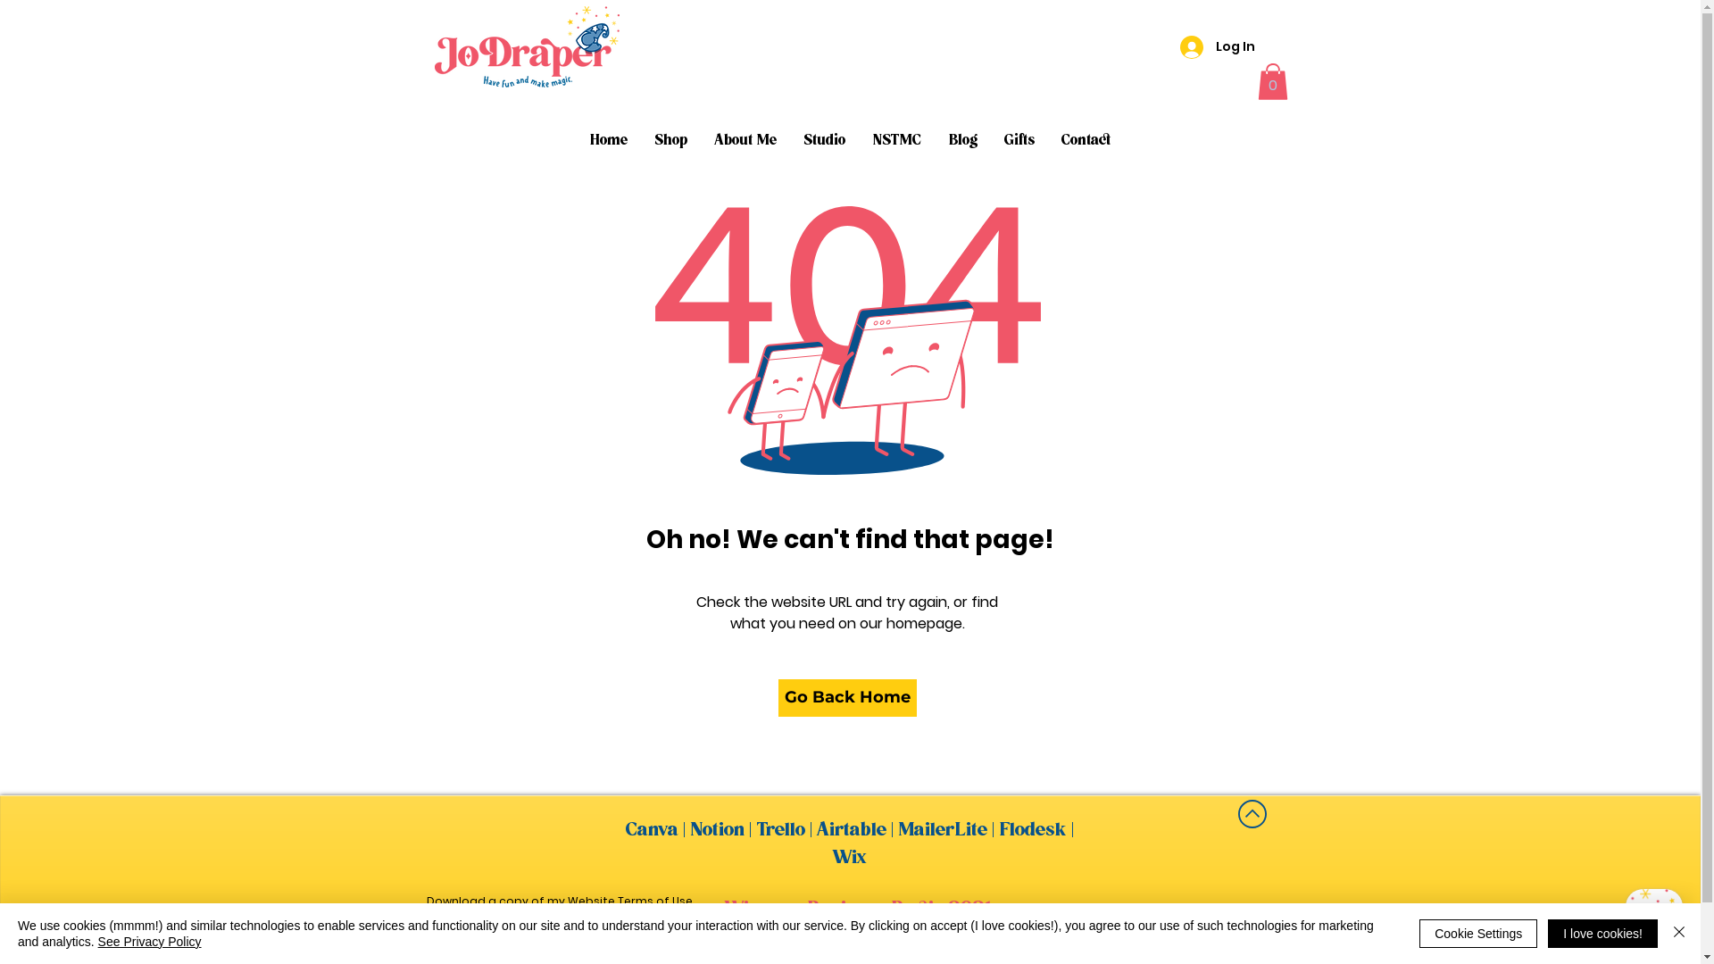  I want to click on Go Back Home, so click(848, 698).